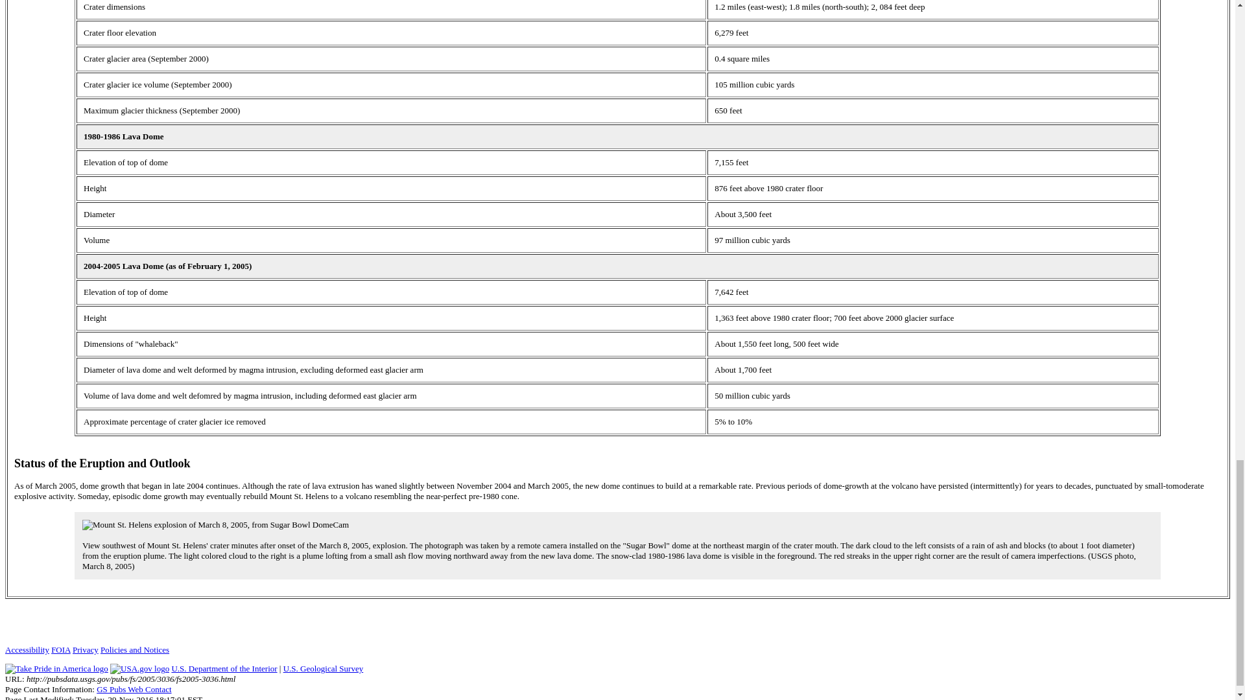  I want to click on USAGov: Government Made Easy, so click(140, 669).